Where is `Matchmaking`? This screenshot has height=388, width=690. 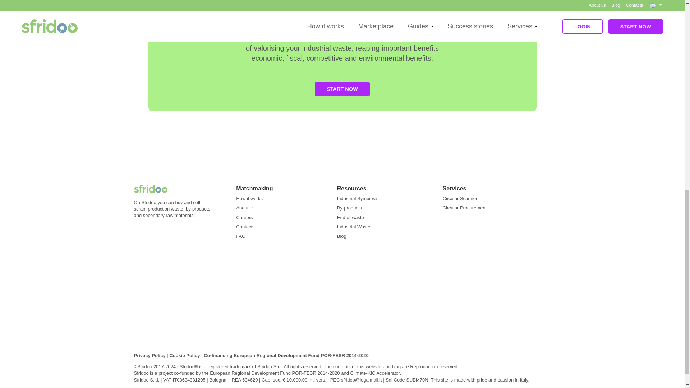
Matchmaking is located at coordinates (254, 188).